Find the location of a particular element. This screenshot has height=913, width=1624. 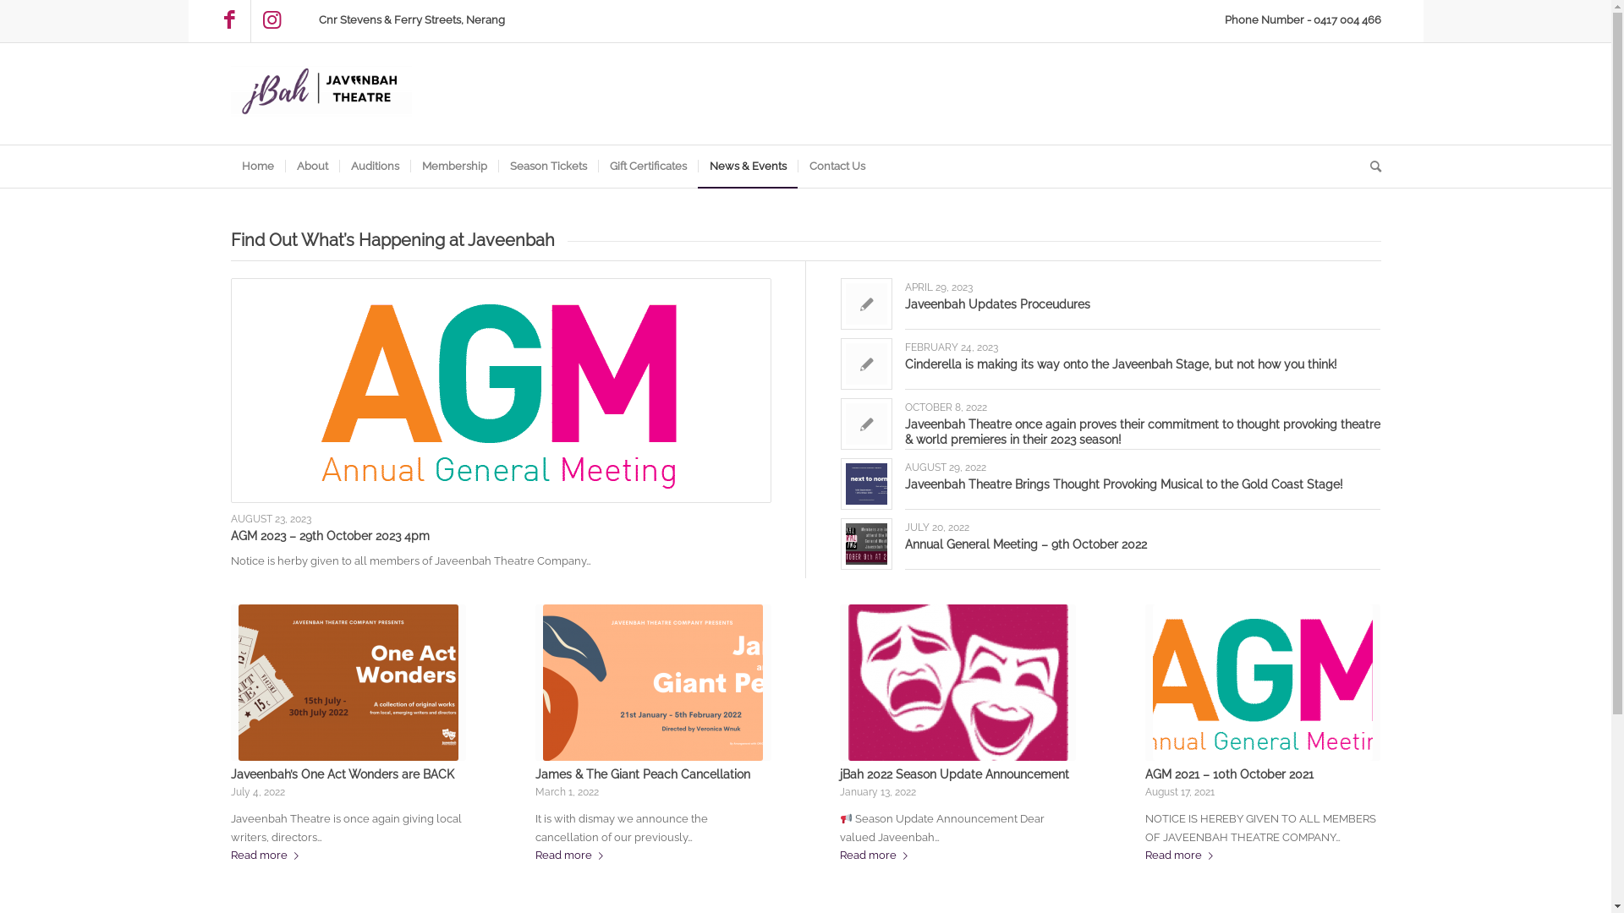

Facebook is located at coordinates (228, 21).